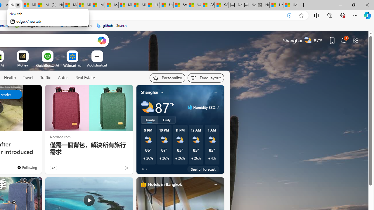  Describe the element at coordinates (98, 5) in the screenshot. I see `Microsoft account | Home` at that location.